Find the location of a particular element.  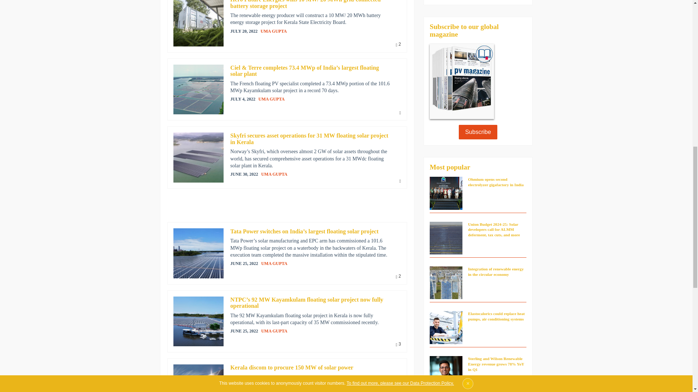

Posts by Uma Gupta is located at coordinates (274, 264).